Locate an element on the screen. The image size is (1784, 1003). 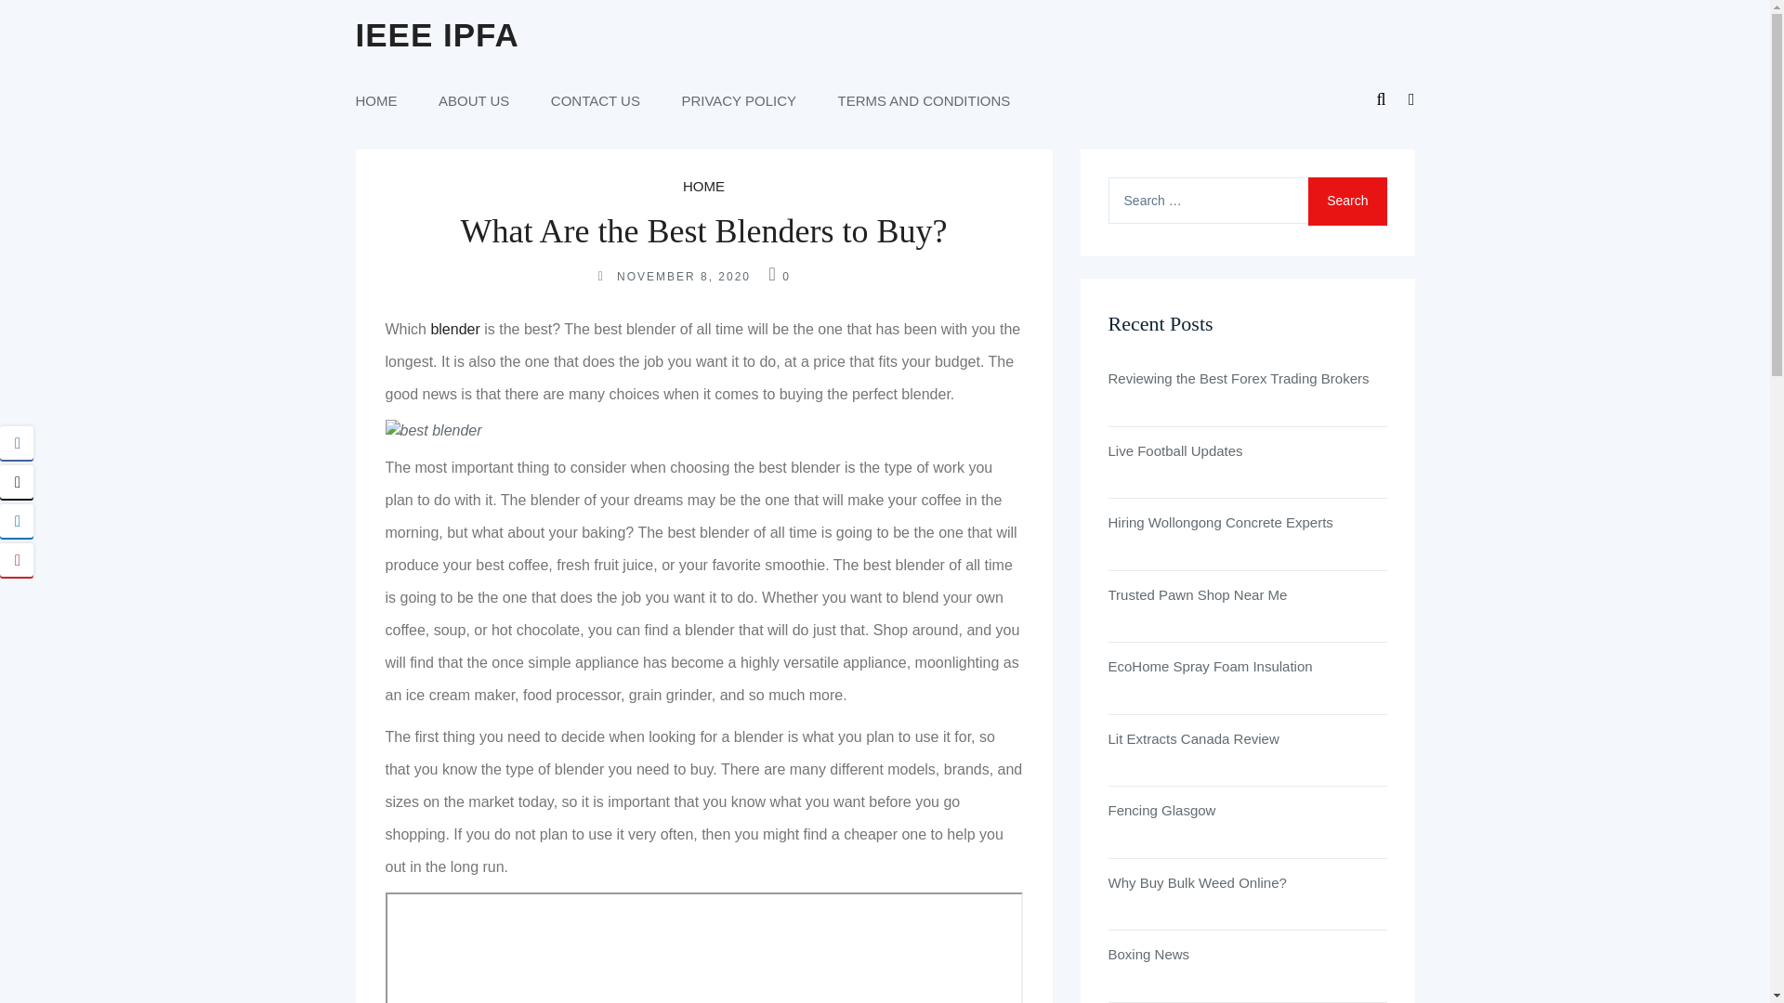
Why Buy Bulk Weed Online? is located at coordinates (1247, 883).